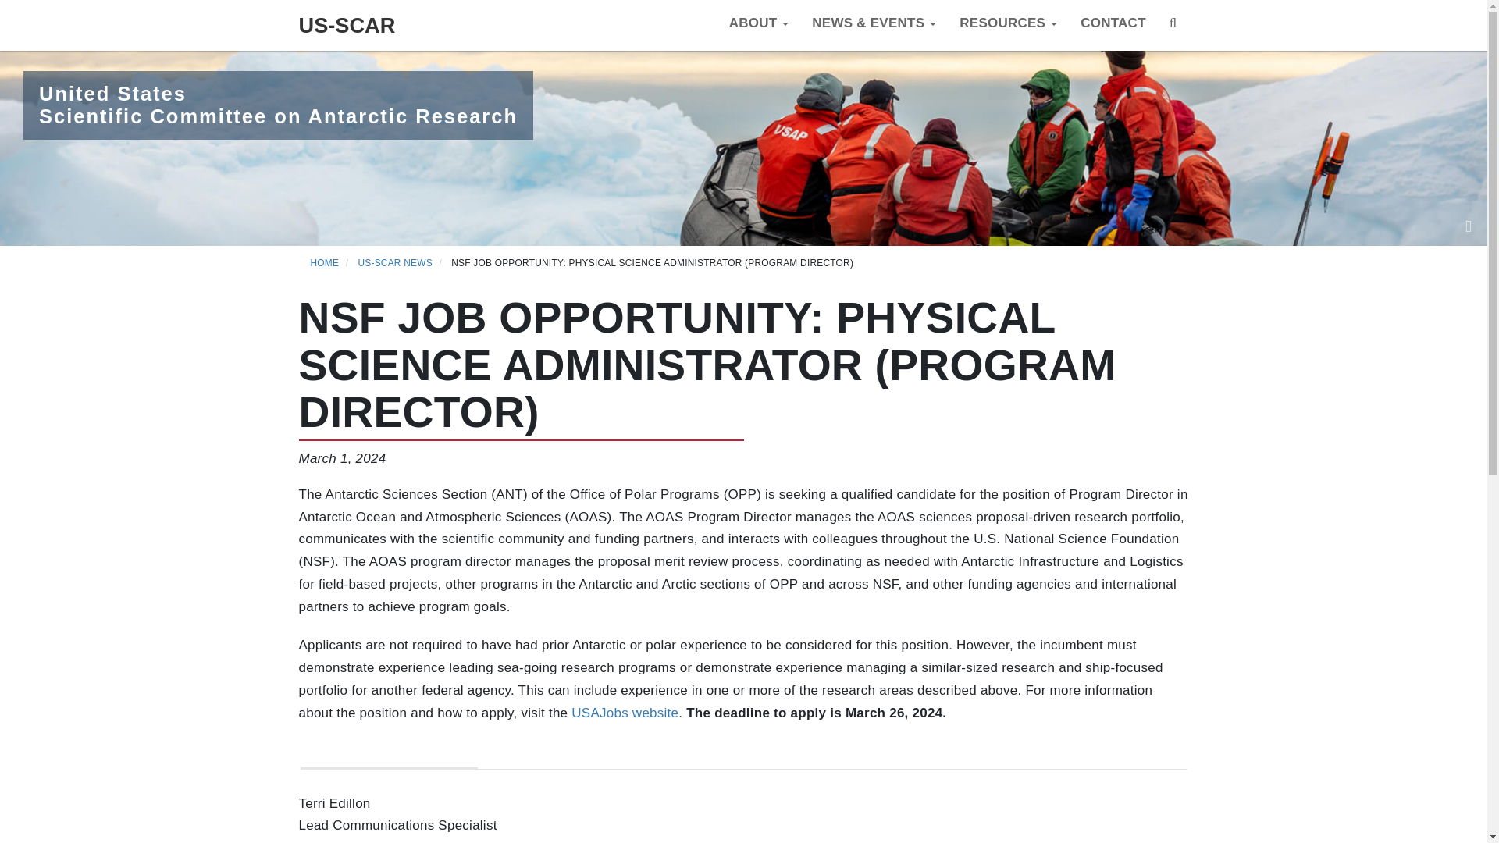 Image resolution: width=1499 pixels, height=843 pixels. I want to click on CONTACT, so click(1113, 25).